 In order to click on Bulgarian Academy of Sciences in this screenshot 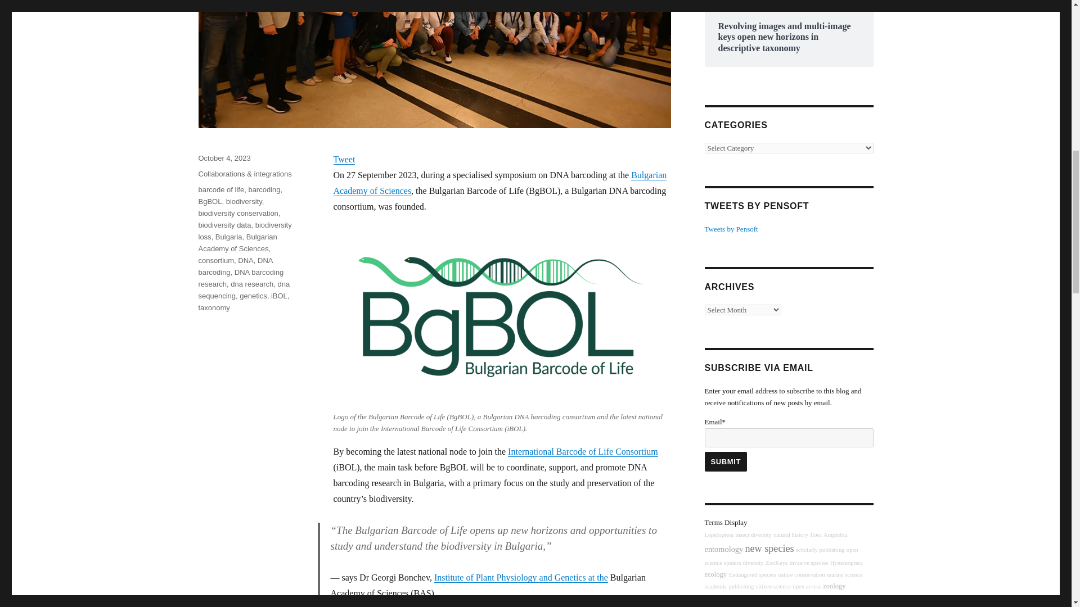, I will do `click(499, 183)`.